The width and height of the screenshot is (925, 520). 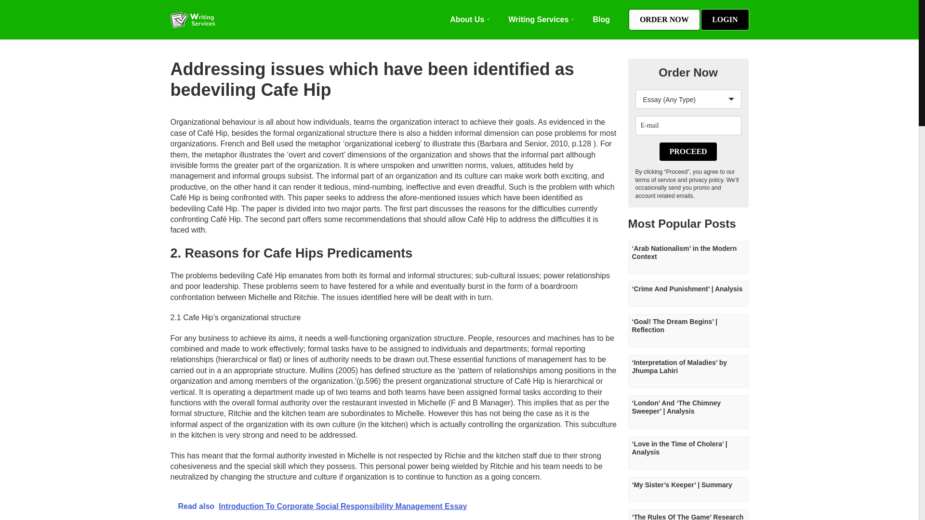 What do you see at coordinates (664, 19) in the screenshot?
I see `ORDER NOW` at bounding box center [664, 19].